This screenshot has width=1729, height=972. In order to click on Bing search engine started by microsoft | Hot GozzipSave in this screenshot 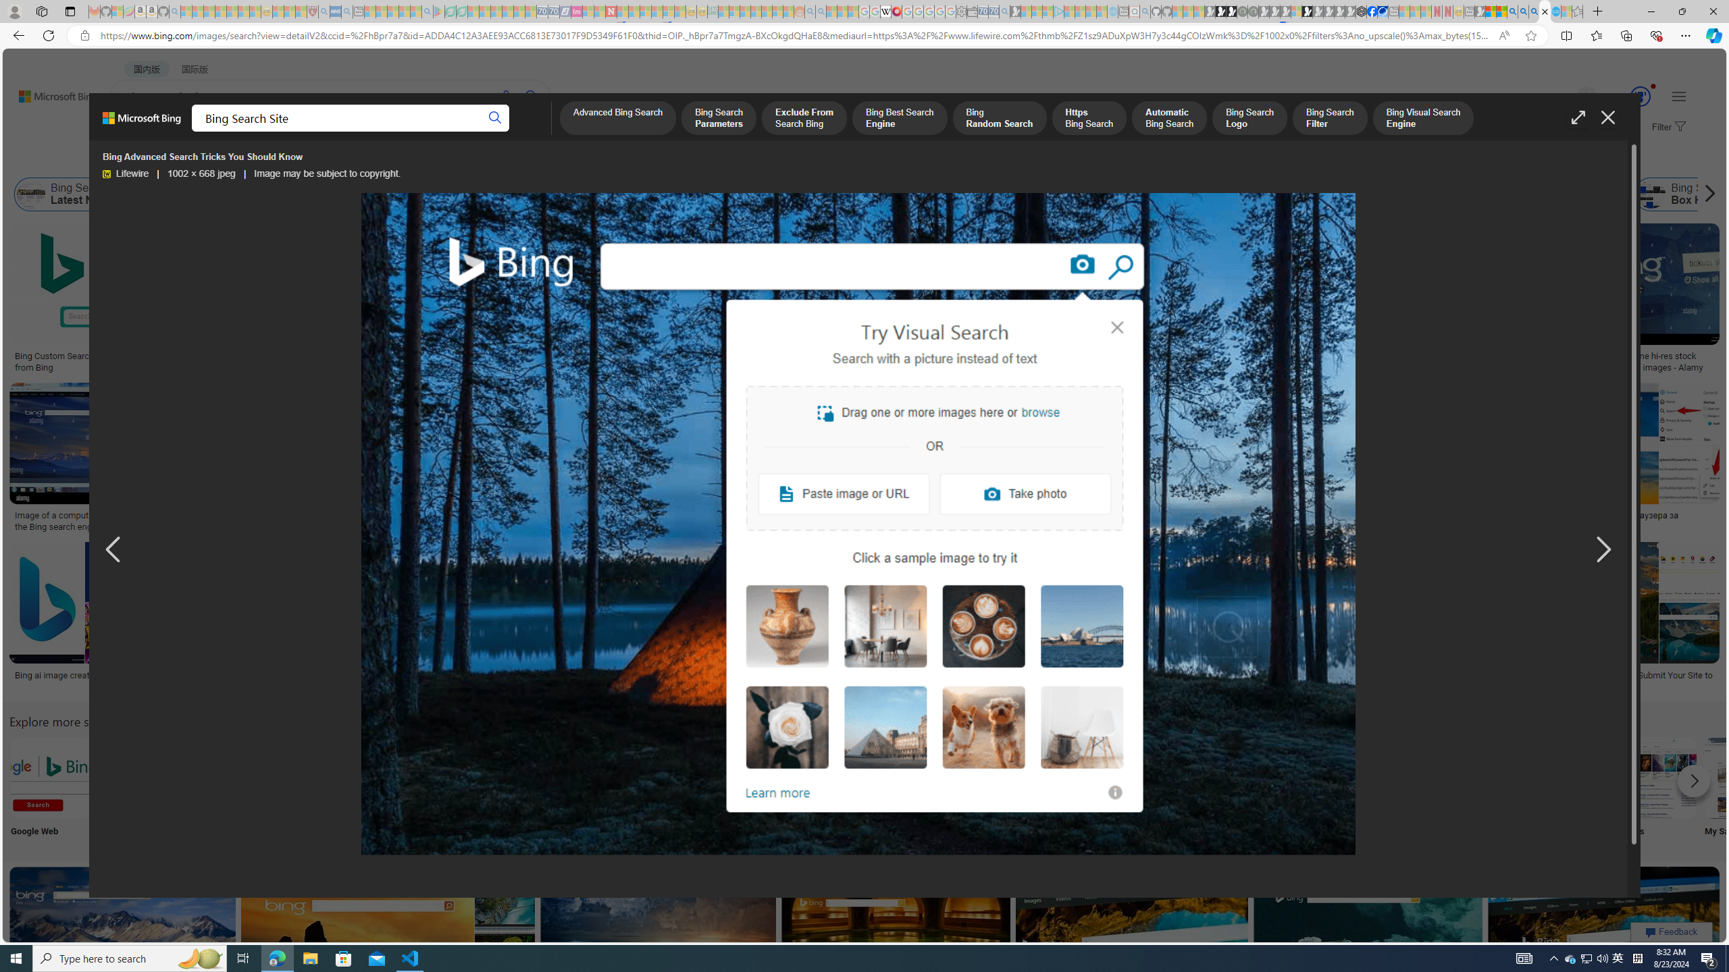, I will do `click(124, 944)`.